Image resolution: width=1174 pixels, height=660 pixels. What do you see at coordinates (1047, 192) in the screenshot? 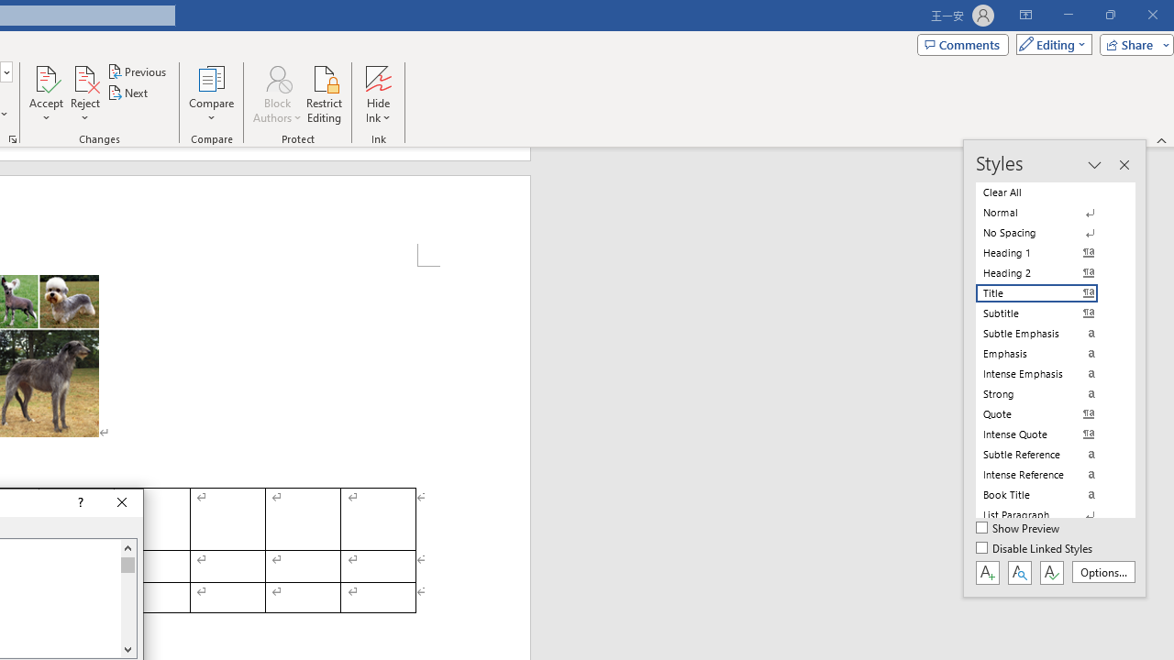
I see `Clear All` at bounding box center [1047, 192].